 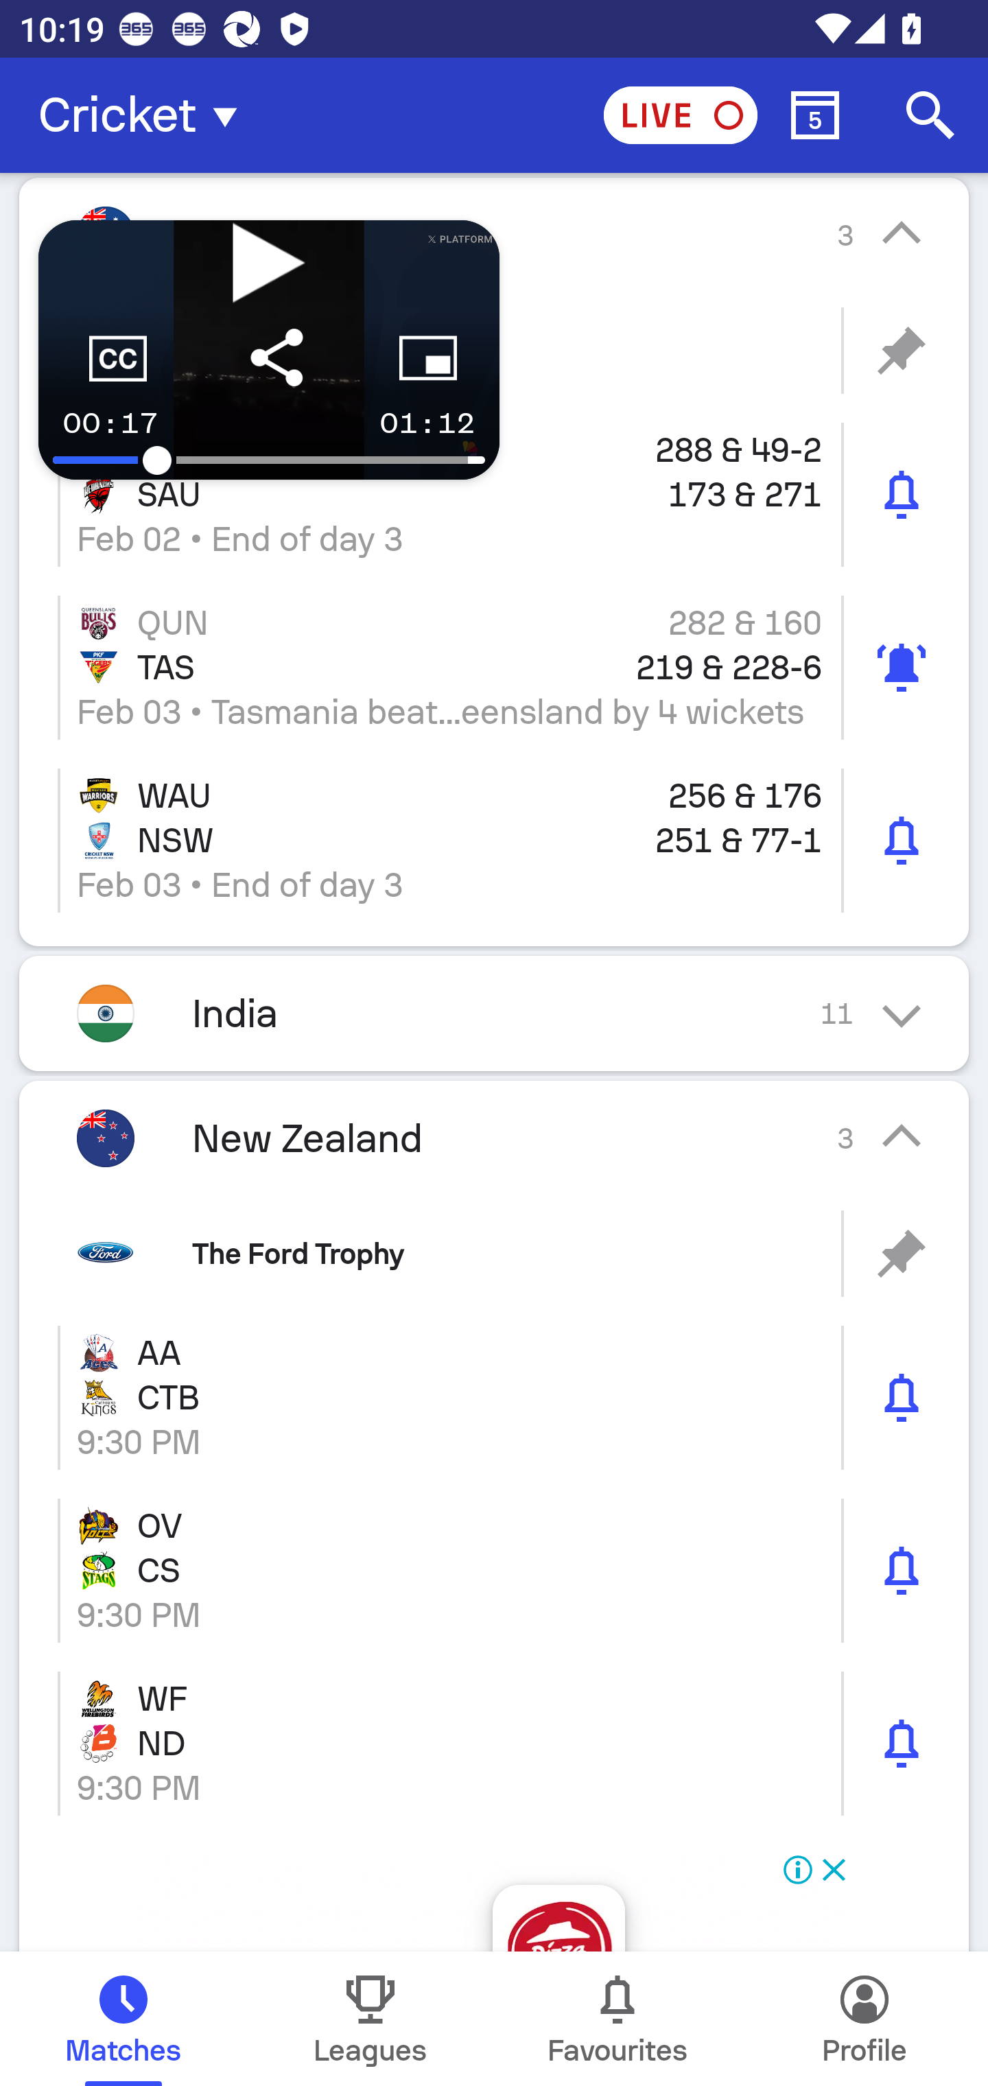 What do you see at coordinates (494, 1138) in the screenshot?
I see `New Zealand 3` at bounding box center [494, 1138].